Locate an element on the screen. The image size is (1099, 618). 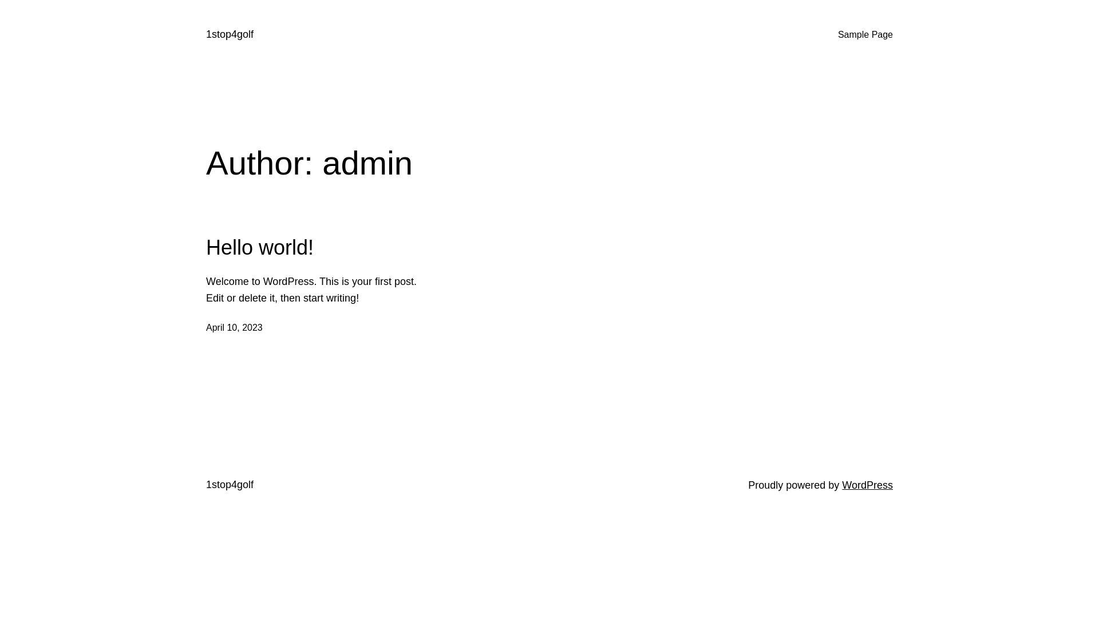
WordPress is located at coordinates (868, 485).